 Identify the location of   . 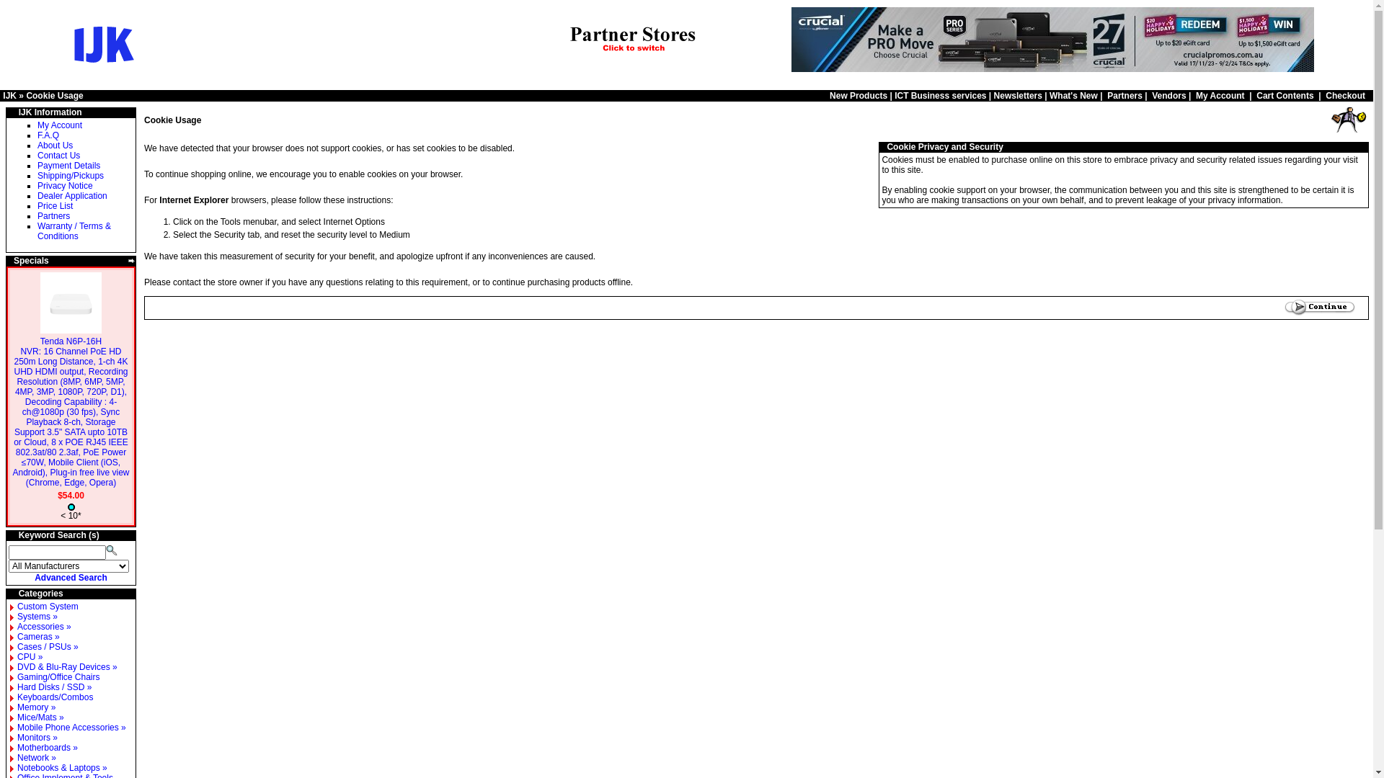
(10, 535).